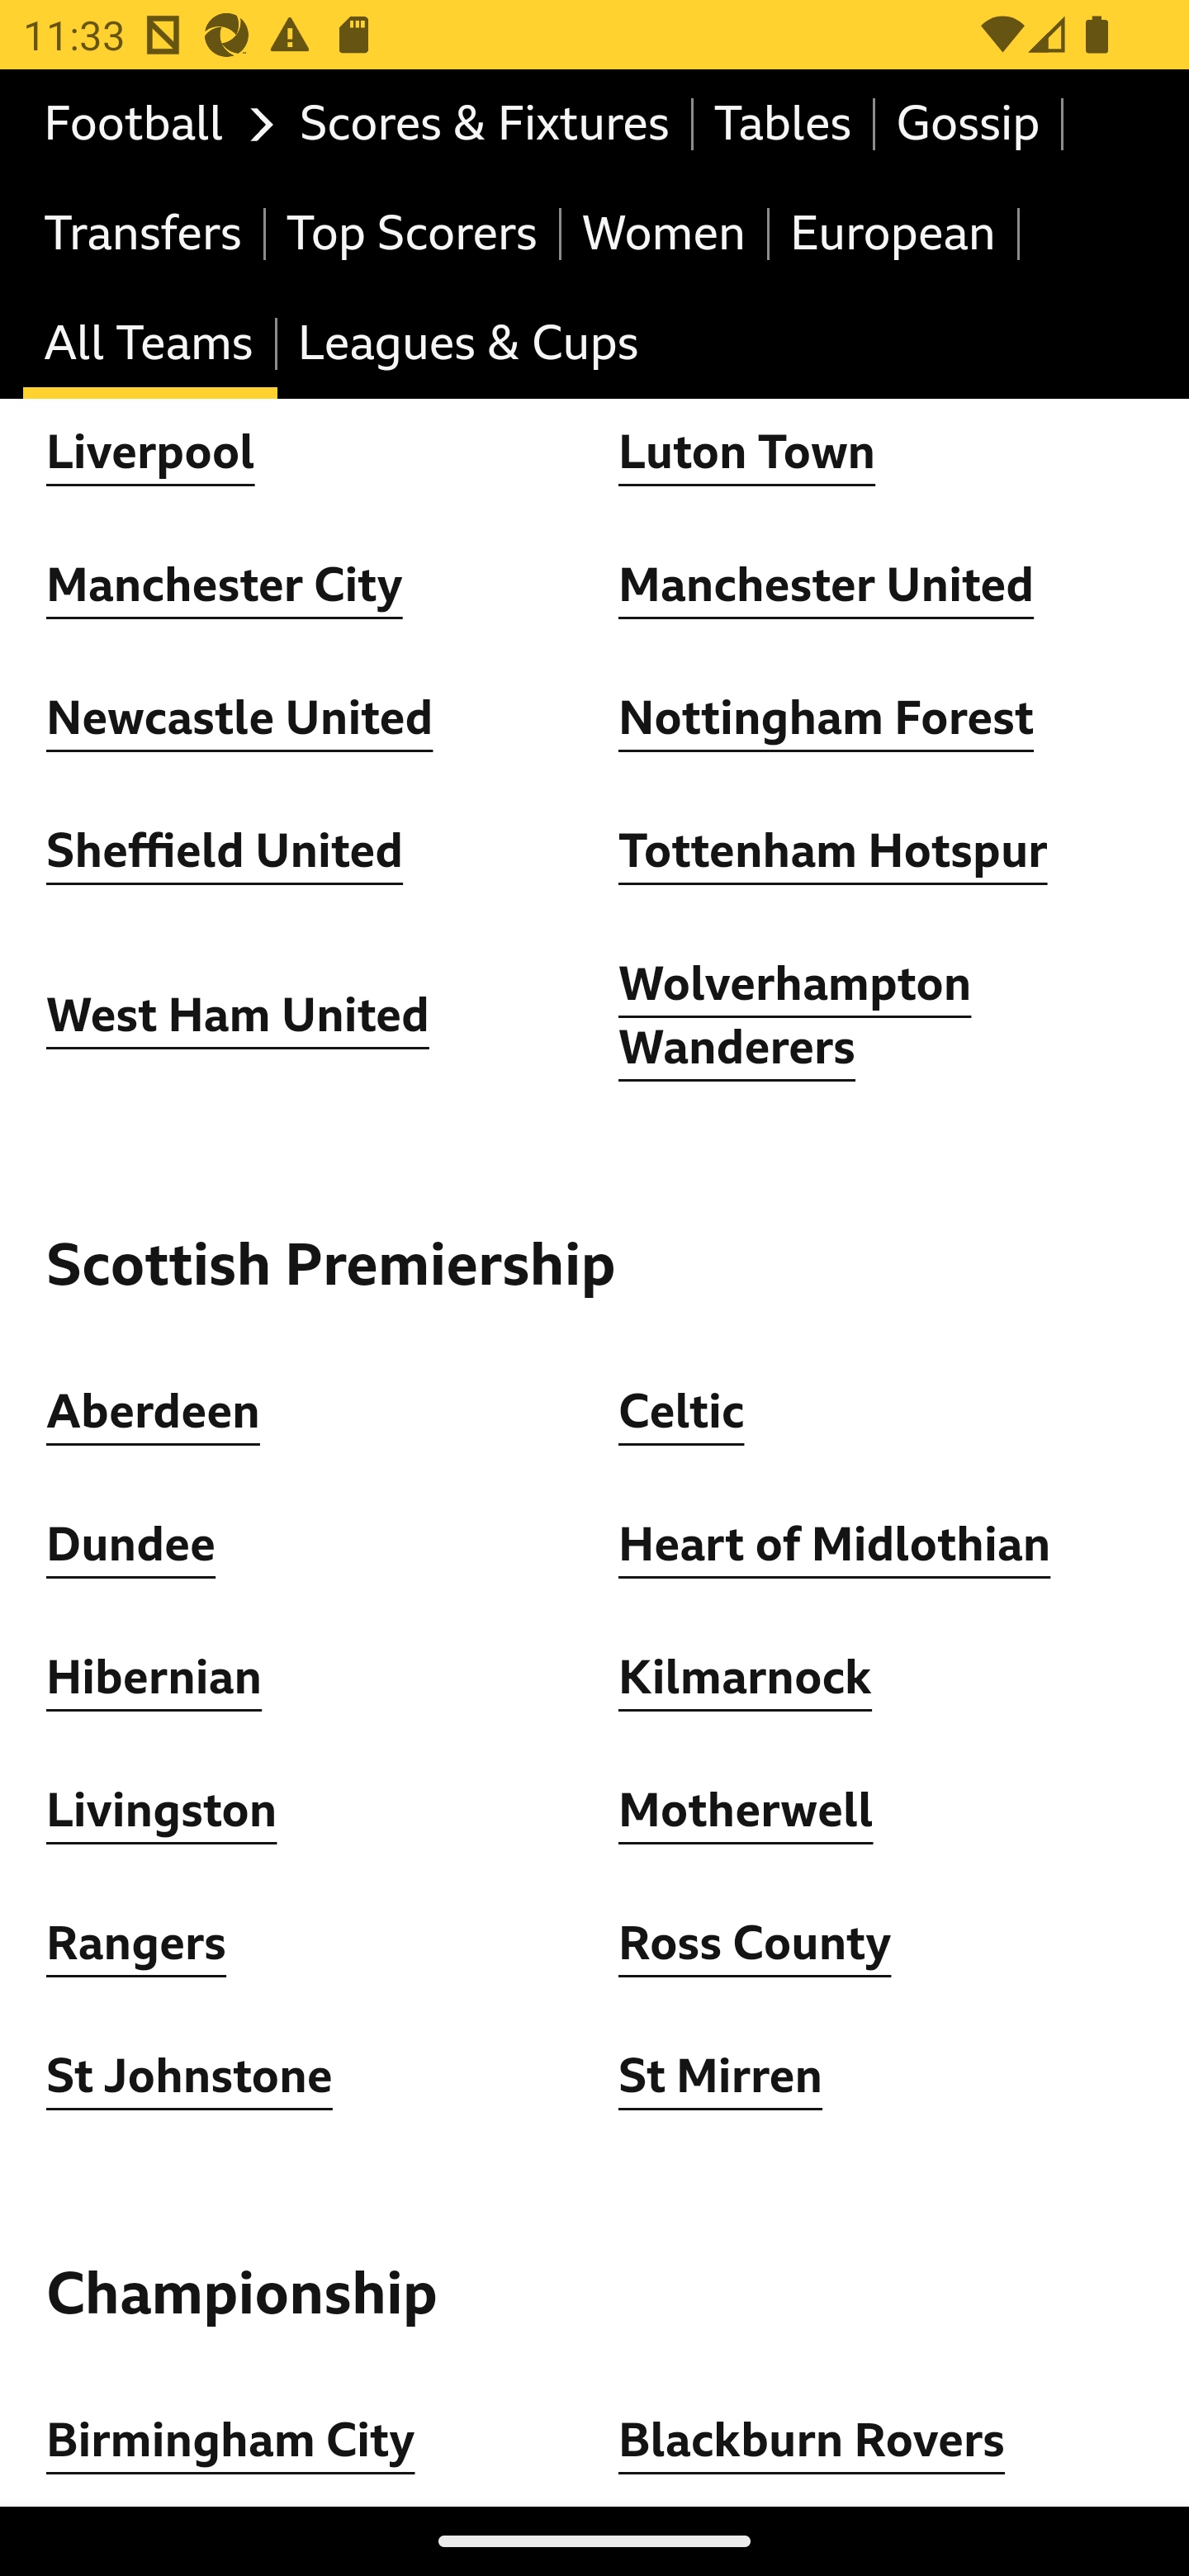 This screenshot has width=1189, height=2576. What do you see at coordinates (231, 2442) in the screenshot?
I see `Birmingham City` at bounding box center [231, 2442].